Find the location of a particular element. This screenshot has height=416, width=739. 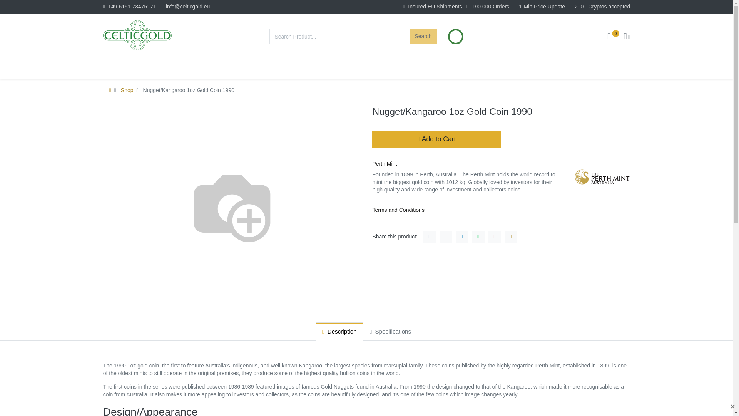

0 is located at coordinates (613, 37).